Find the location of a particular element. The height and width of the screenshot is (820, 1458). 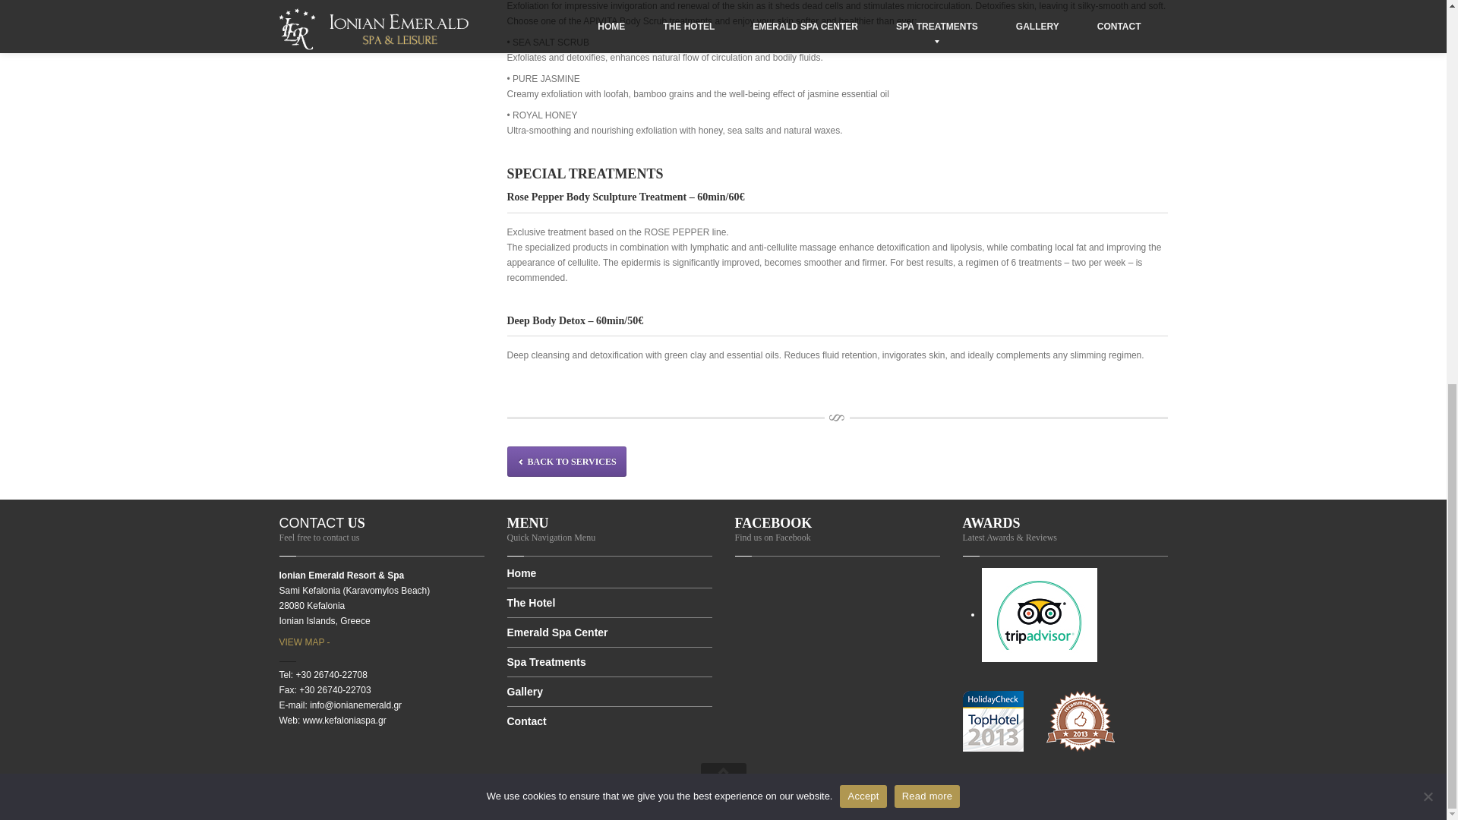

English is located at coordinates (1071, 805).